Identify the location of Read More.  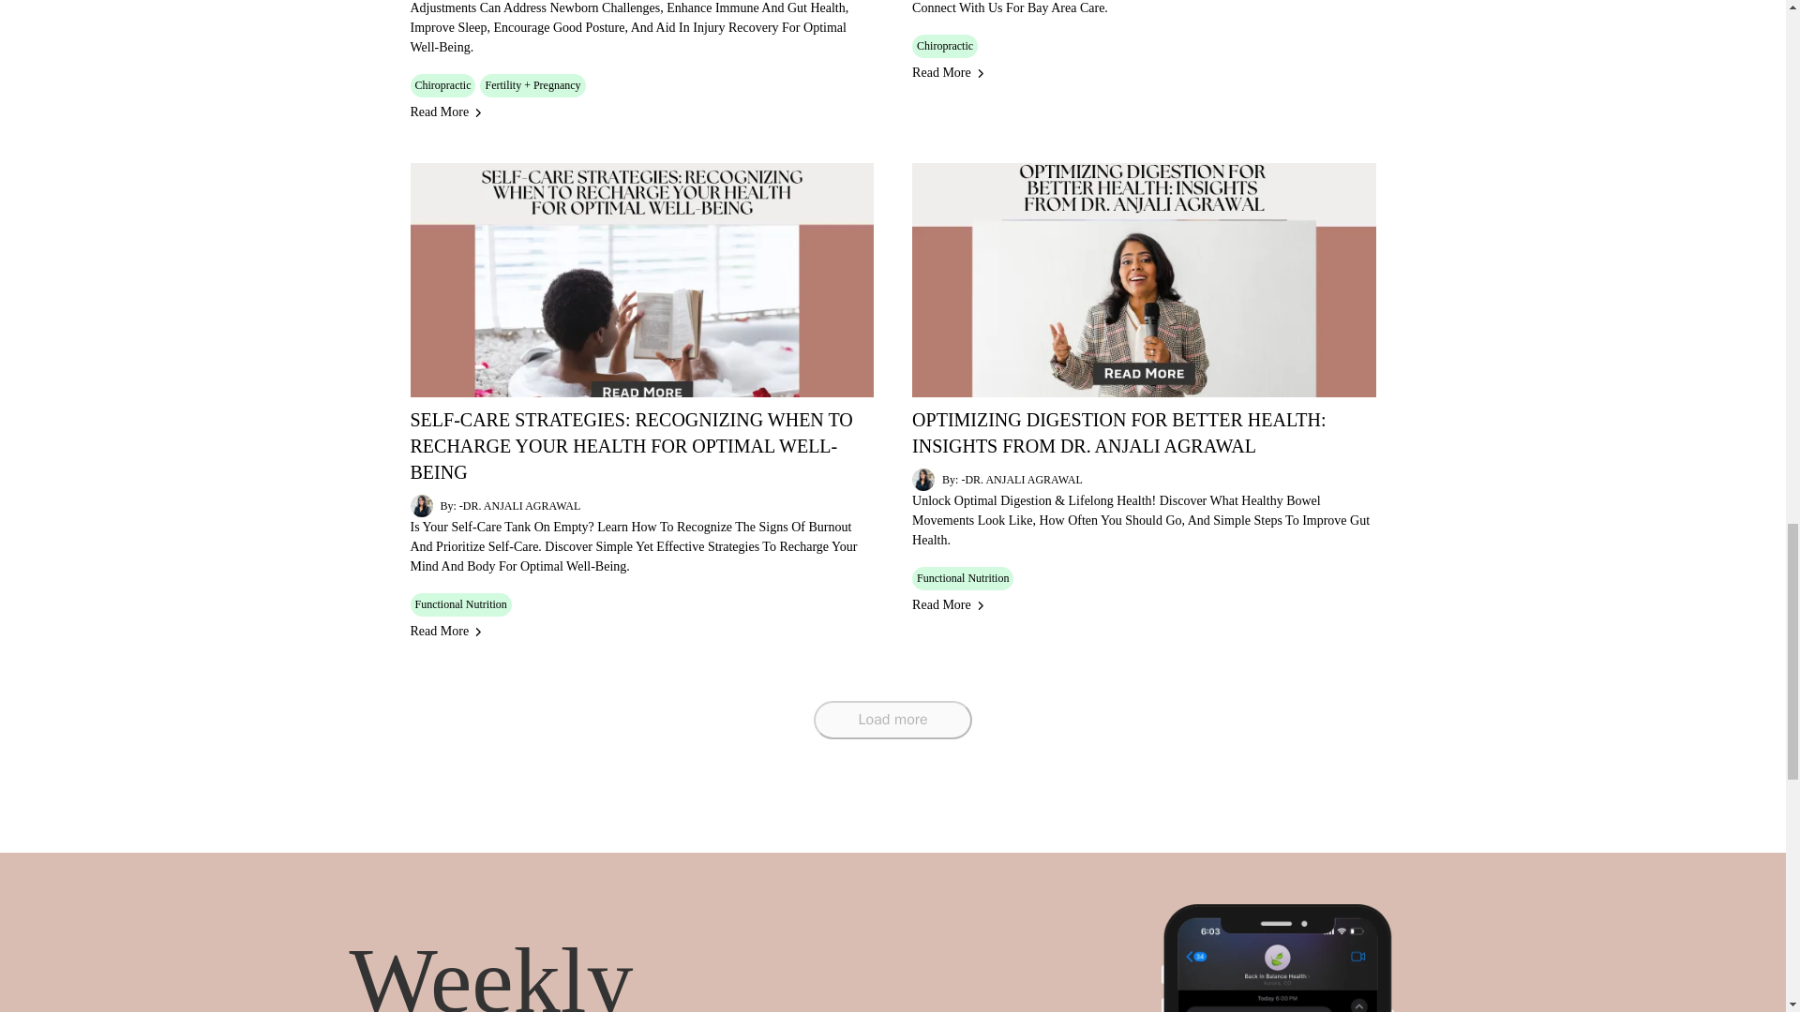
(446, 632).